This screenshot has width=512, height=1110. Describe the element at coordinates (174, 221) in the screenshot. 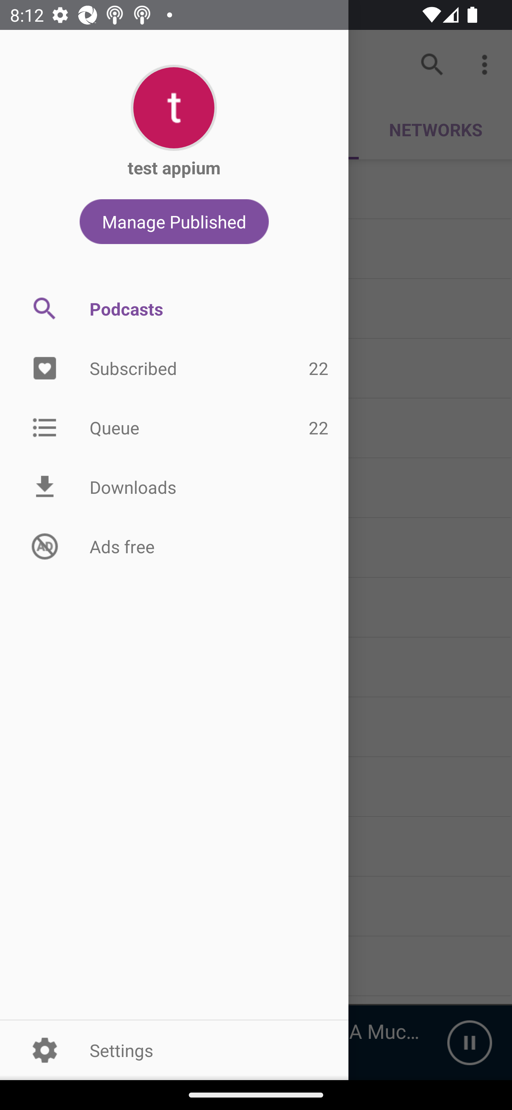

I see `Manage Published` at that location.